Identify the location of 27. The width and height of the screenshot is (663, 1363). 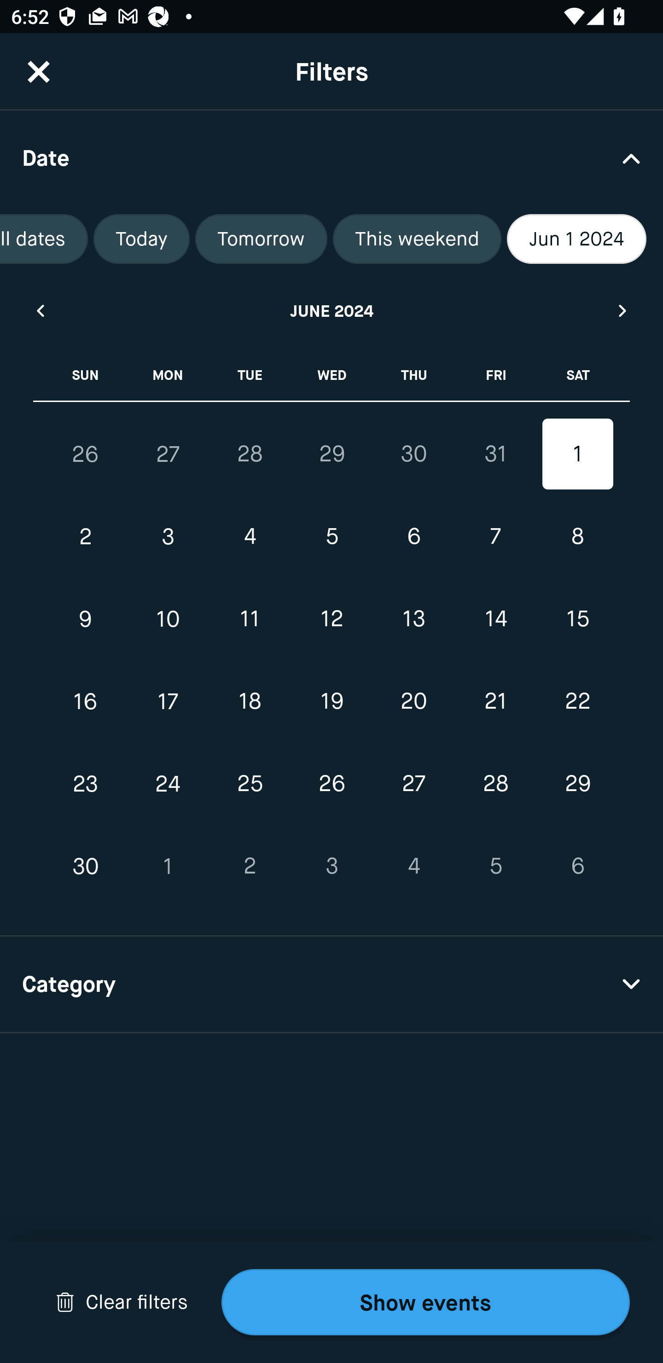
(413, 784).